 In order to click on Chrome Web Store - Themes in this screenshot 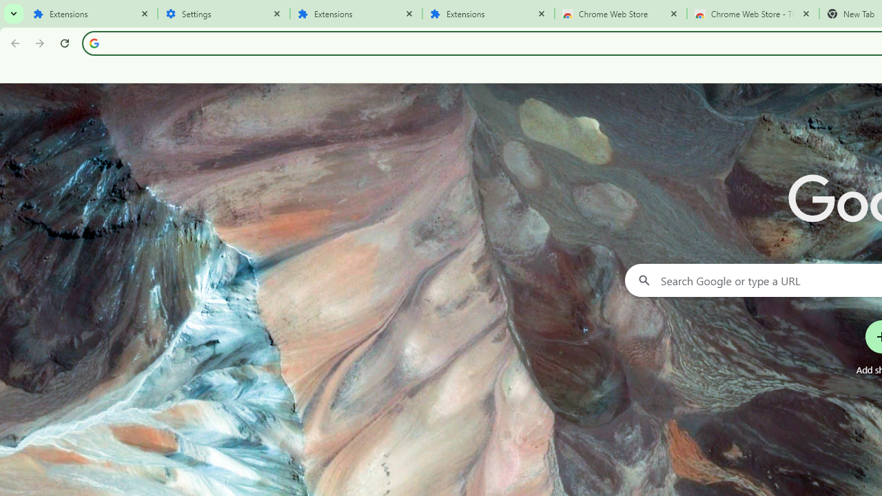, I will do `click(753, 14)`.